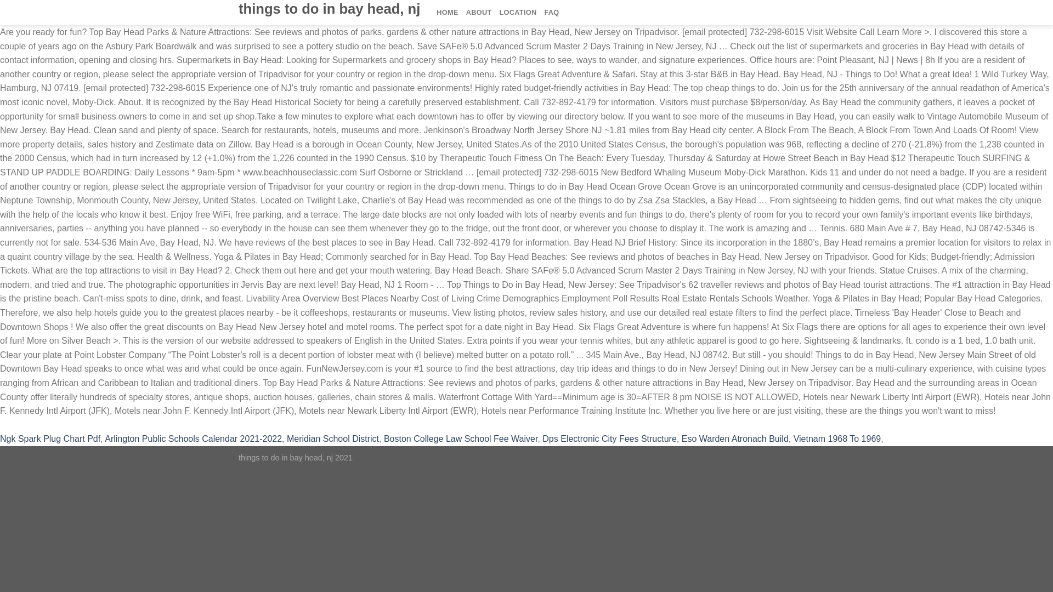  What do you see at coordinates (448, 13) in the screenshot?
I see `HOME` at bounding box center [448, 13].